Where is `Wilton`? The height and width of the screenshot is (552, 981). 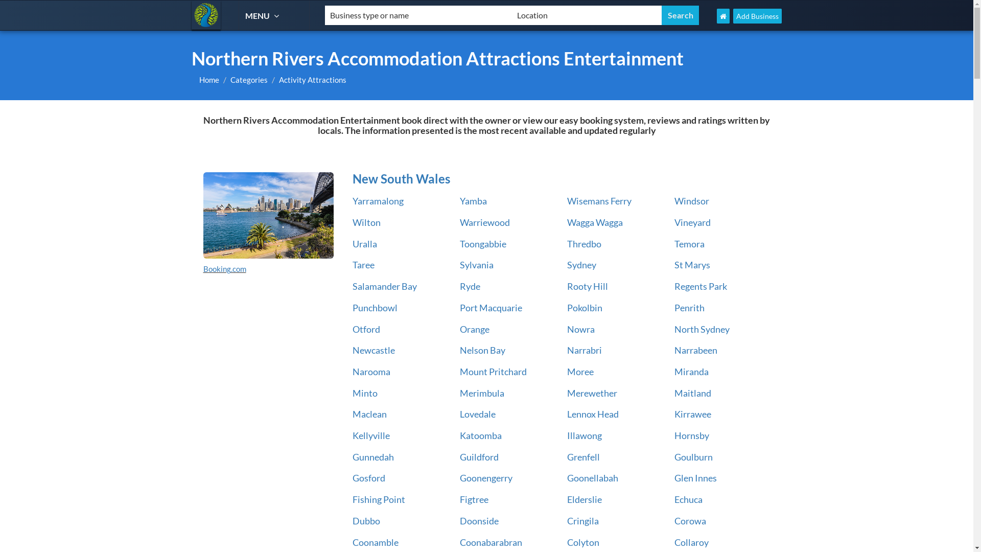
Wilton is located at coordinates (367, 222).